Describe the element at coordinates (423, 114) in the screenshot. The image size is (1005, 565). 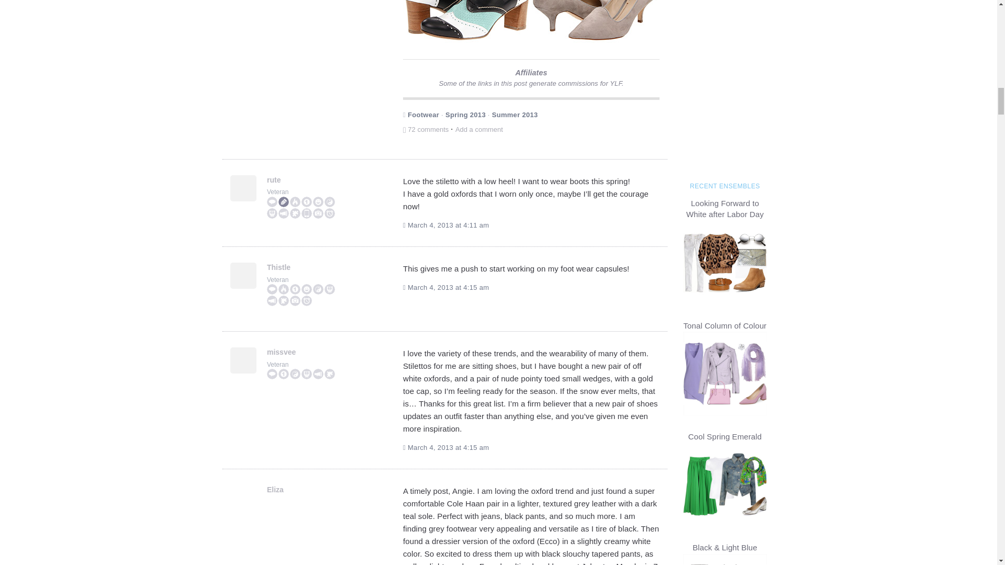
I see `Footwear` at that location.